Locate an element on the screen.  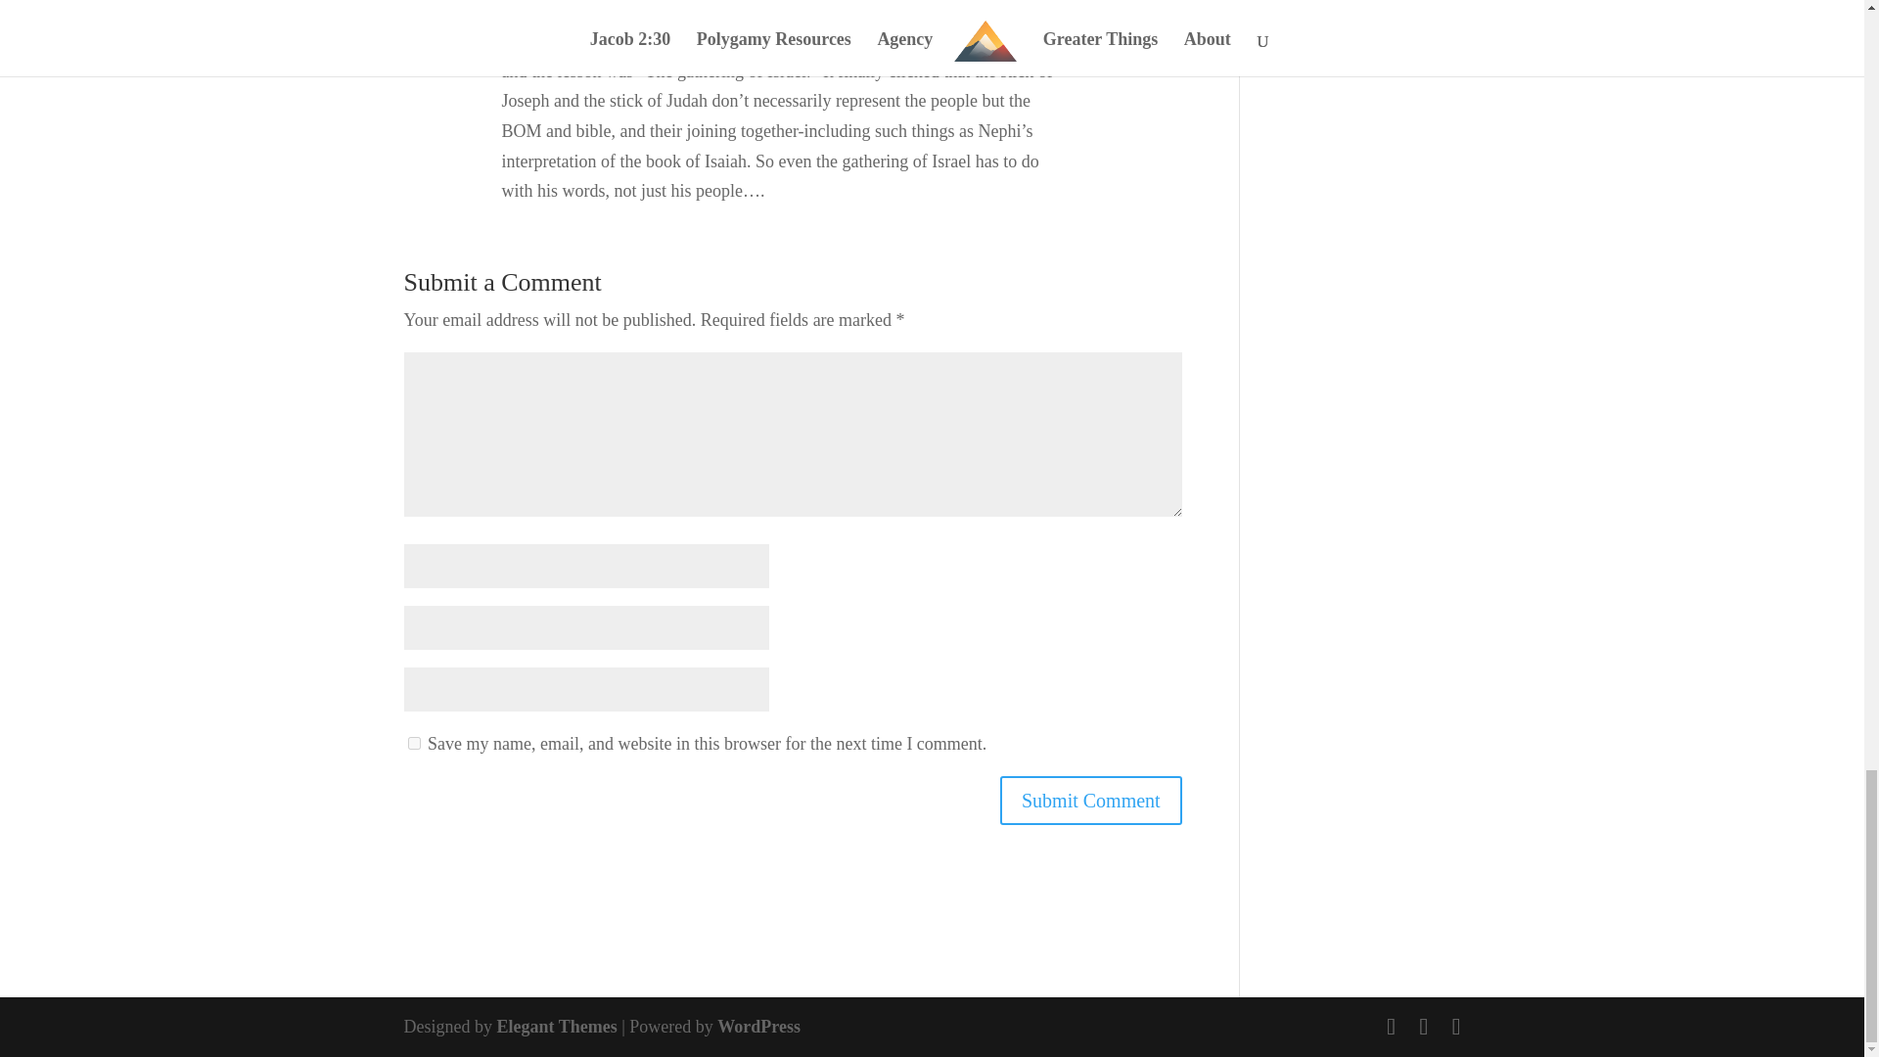
Premium WordPress Themes is located at coordinates (556, 1026).